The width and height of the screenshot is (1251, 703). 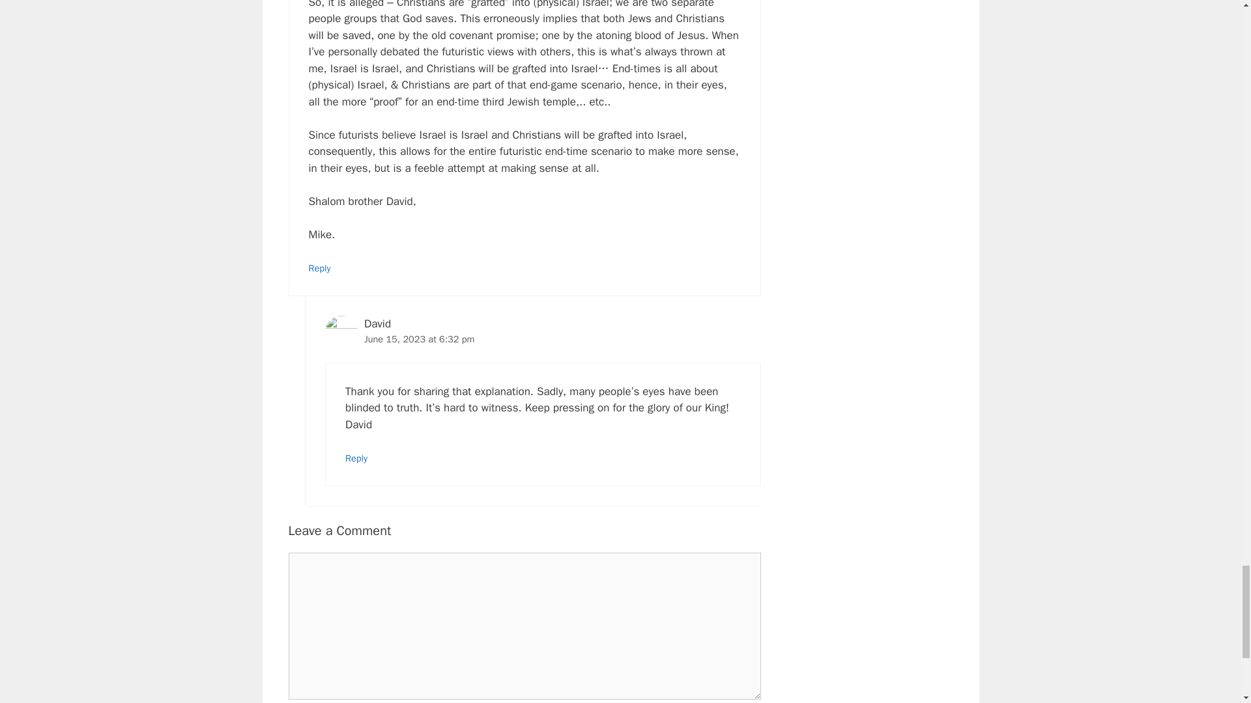 What do you see at coordinates (418, 338) in the screenshot?
I see `June 15, 2023 at 6:32 pm` at bounding box center [418, 338].